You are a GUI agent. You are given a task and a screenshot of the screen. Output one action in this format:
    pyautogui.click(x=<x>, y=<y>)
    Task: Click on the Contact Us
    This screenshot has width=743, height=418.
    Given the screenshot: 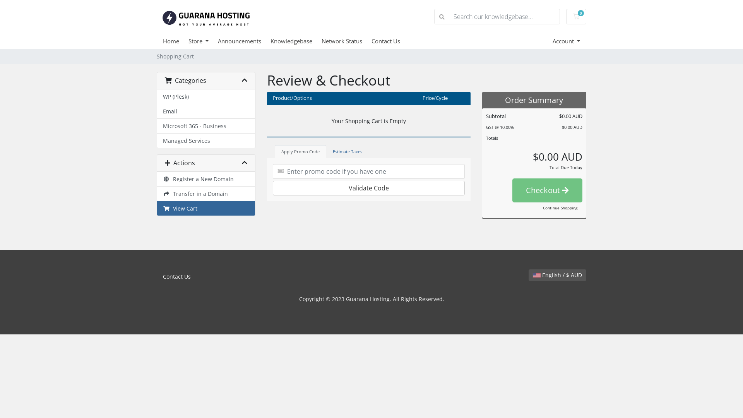 What is the action you would take?
    pyautogui.click(x=176, y=277)
    